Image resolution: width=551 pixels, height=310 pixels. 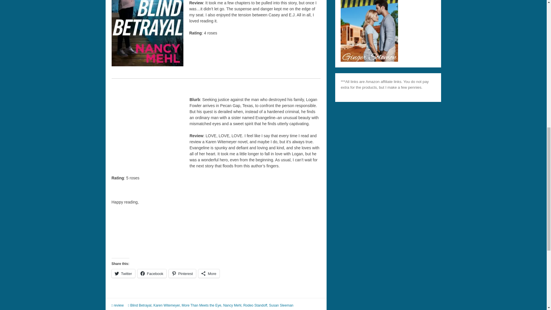 I want to click on review, so click(x=118, y=305).